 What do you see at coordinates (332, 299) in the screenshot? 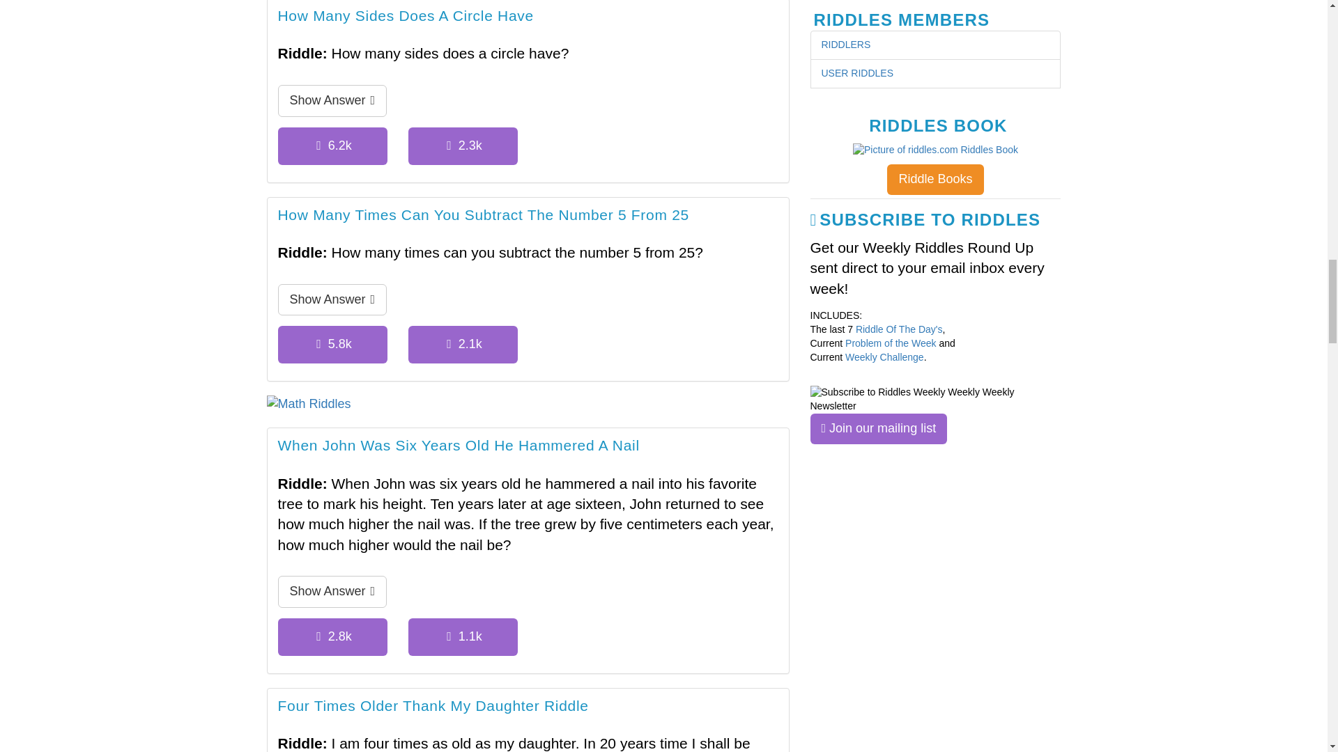
I see `Show Answer` at bounding box center [332, 299].